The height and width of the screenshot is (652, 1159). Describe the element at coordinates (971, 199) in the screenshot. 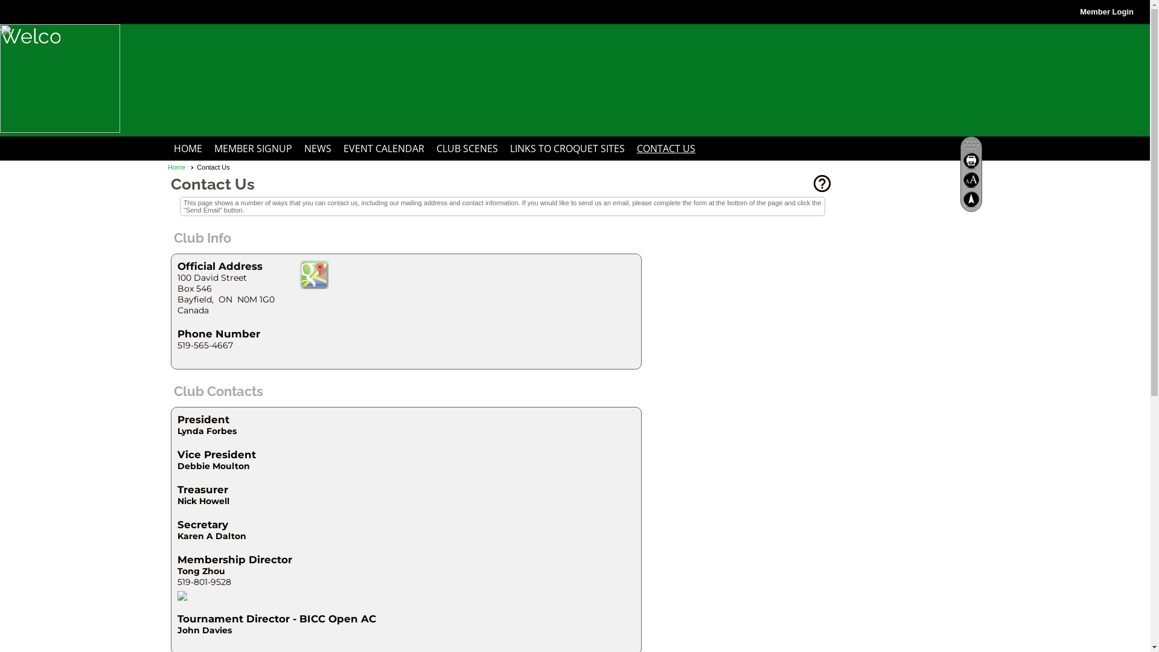

I see `Go To Top` at that location.